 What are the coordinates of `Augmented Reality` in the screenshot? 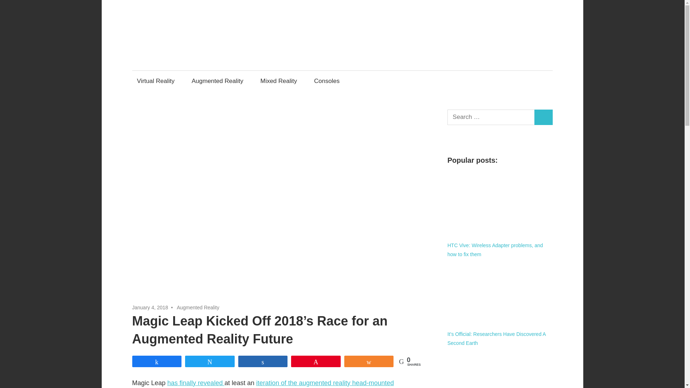 It's located at (198, 308).